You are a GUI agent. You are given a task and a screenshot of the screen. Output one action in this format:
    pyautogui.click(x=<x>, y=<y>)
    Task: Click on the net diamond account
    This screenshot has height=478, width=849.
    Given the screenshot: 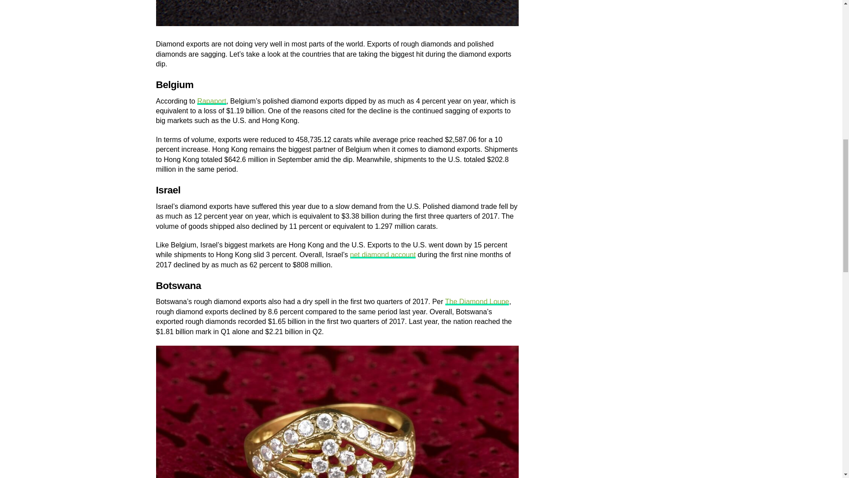 What is the action you would take?
    pyautogui.click(x=383, y=255)
    